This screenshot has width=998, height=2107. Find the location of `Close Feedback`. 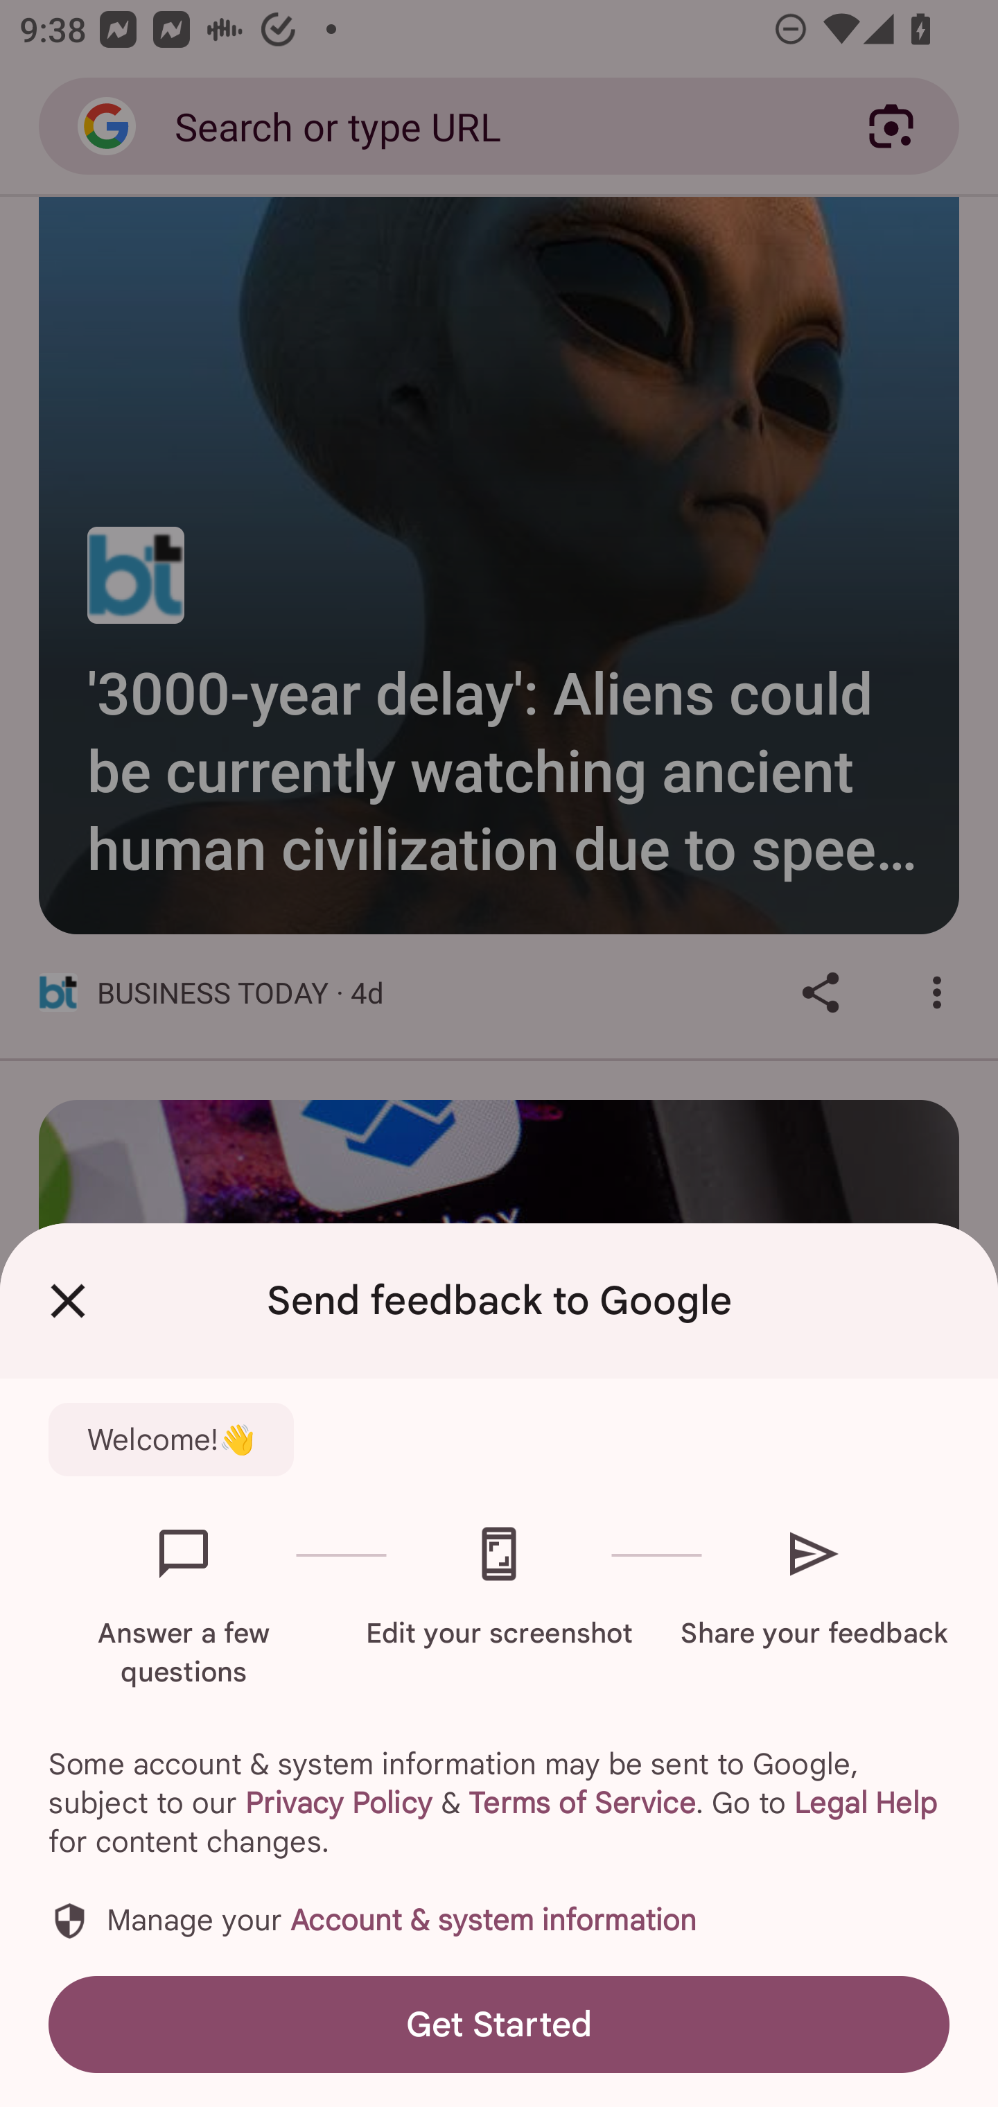

Close Feedback is located at coordinates (68, 1301).